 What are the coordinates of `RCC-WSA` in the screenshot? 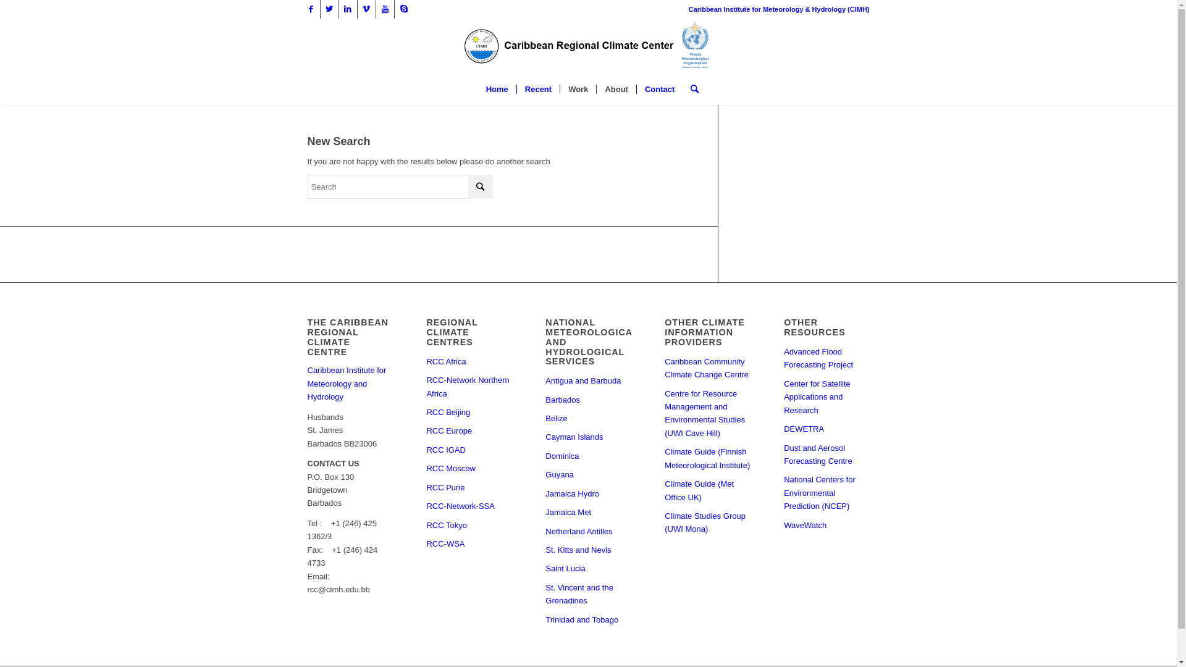 It's located at (469, 544).